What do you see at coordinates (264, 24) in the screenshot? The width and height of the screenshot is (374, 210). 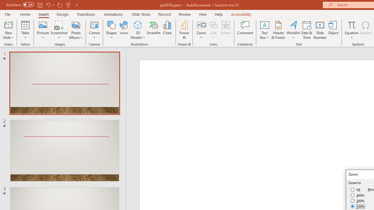 I see `Draw Horizontal Text Box` at bounding box center [264, 24].